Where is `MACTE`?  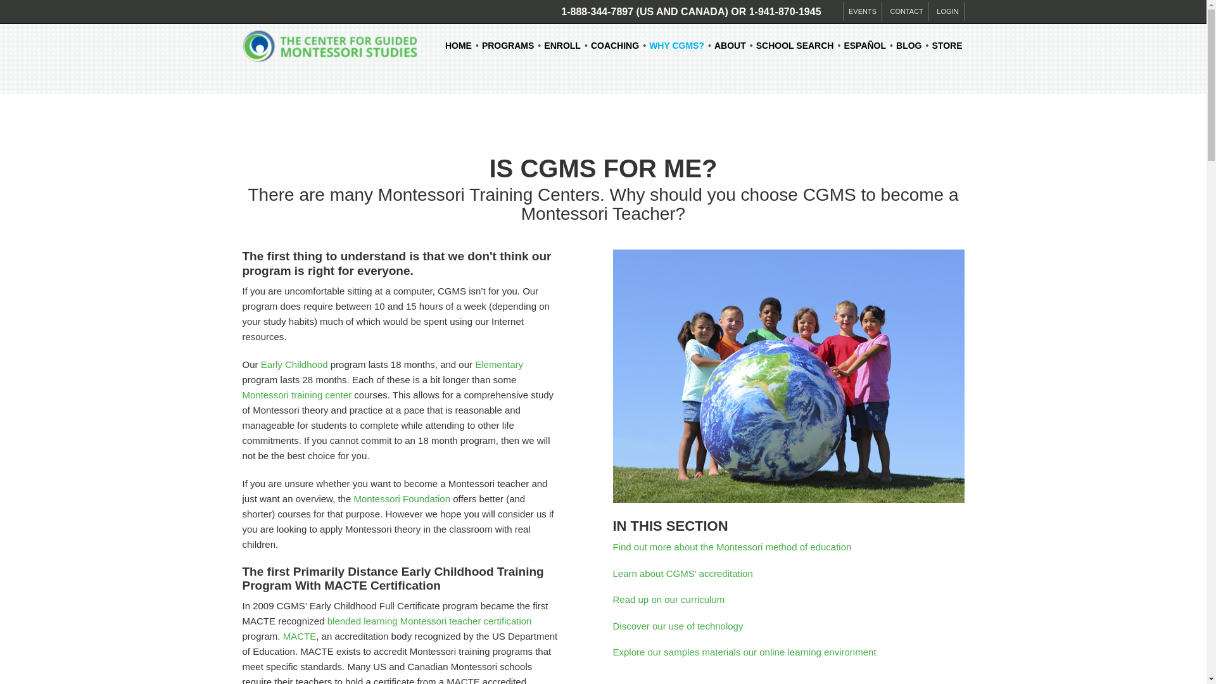 MACTE is located at coordinates (300, 636).